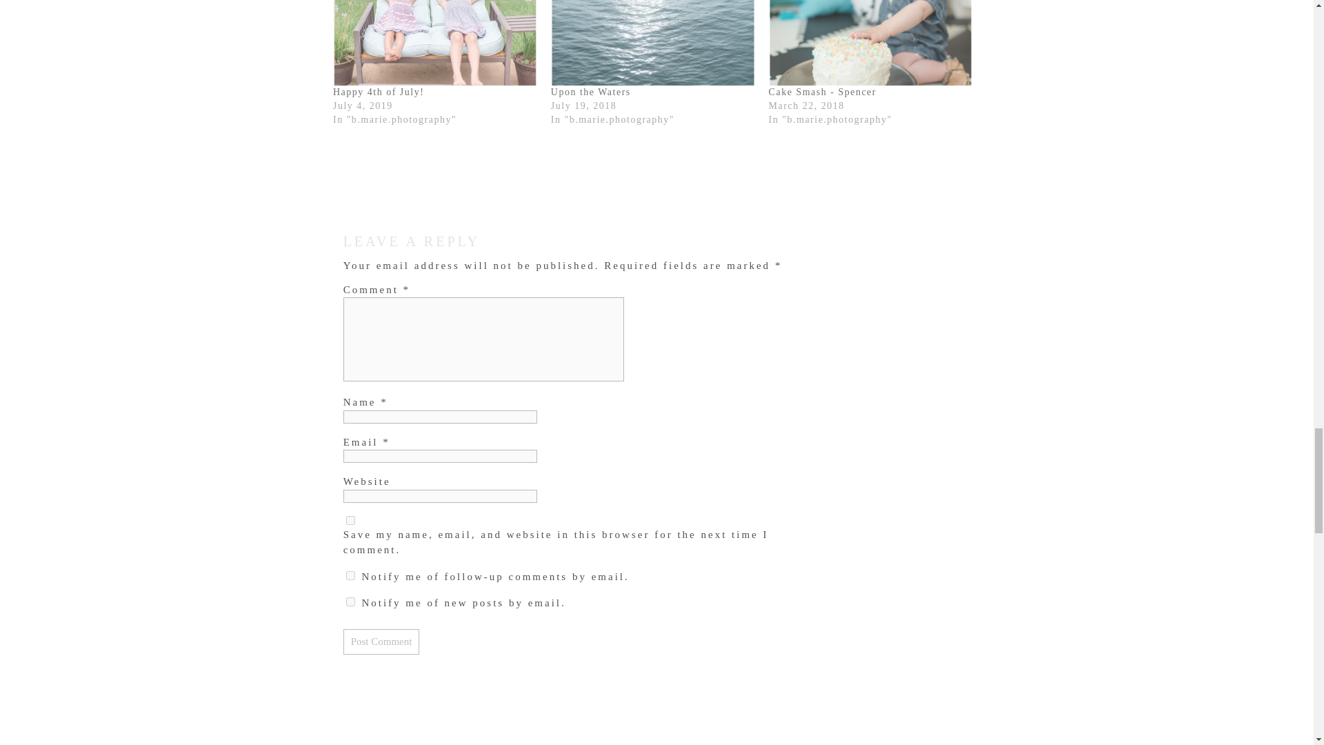 The image size is (1324, 745). What do you see at coordinates (350, 520) in the screenshot?
I see `yes` at bounding box center [350, 520].